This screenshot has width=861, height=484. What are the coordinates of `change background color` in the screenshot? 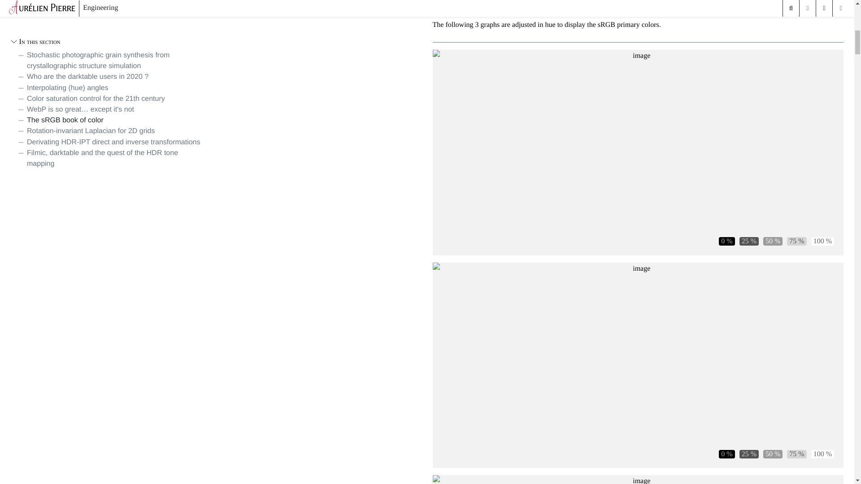 It's located at (773, 241).